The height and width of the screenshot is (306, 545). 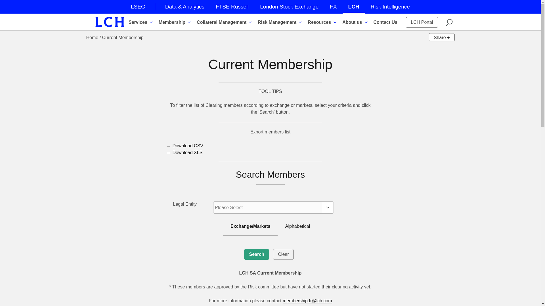 What do you see at coordinates (110, 22) in the screenshot?
I see `Home` at bounding box center [110, 22].